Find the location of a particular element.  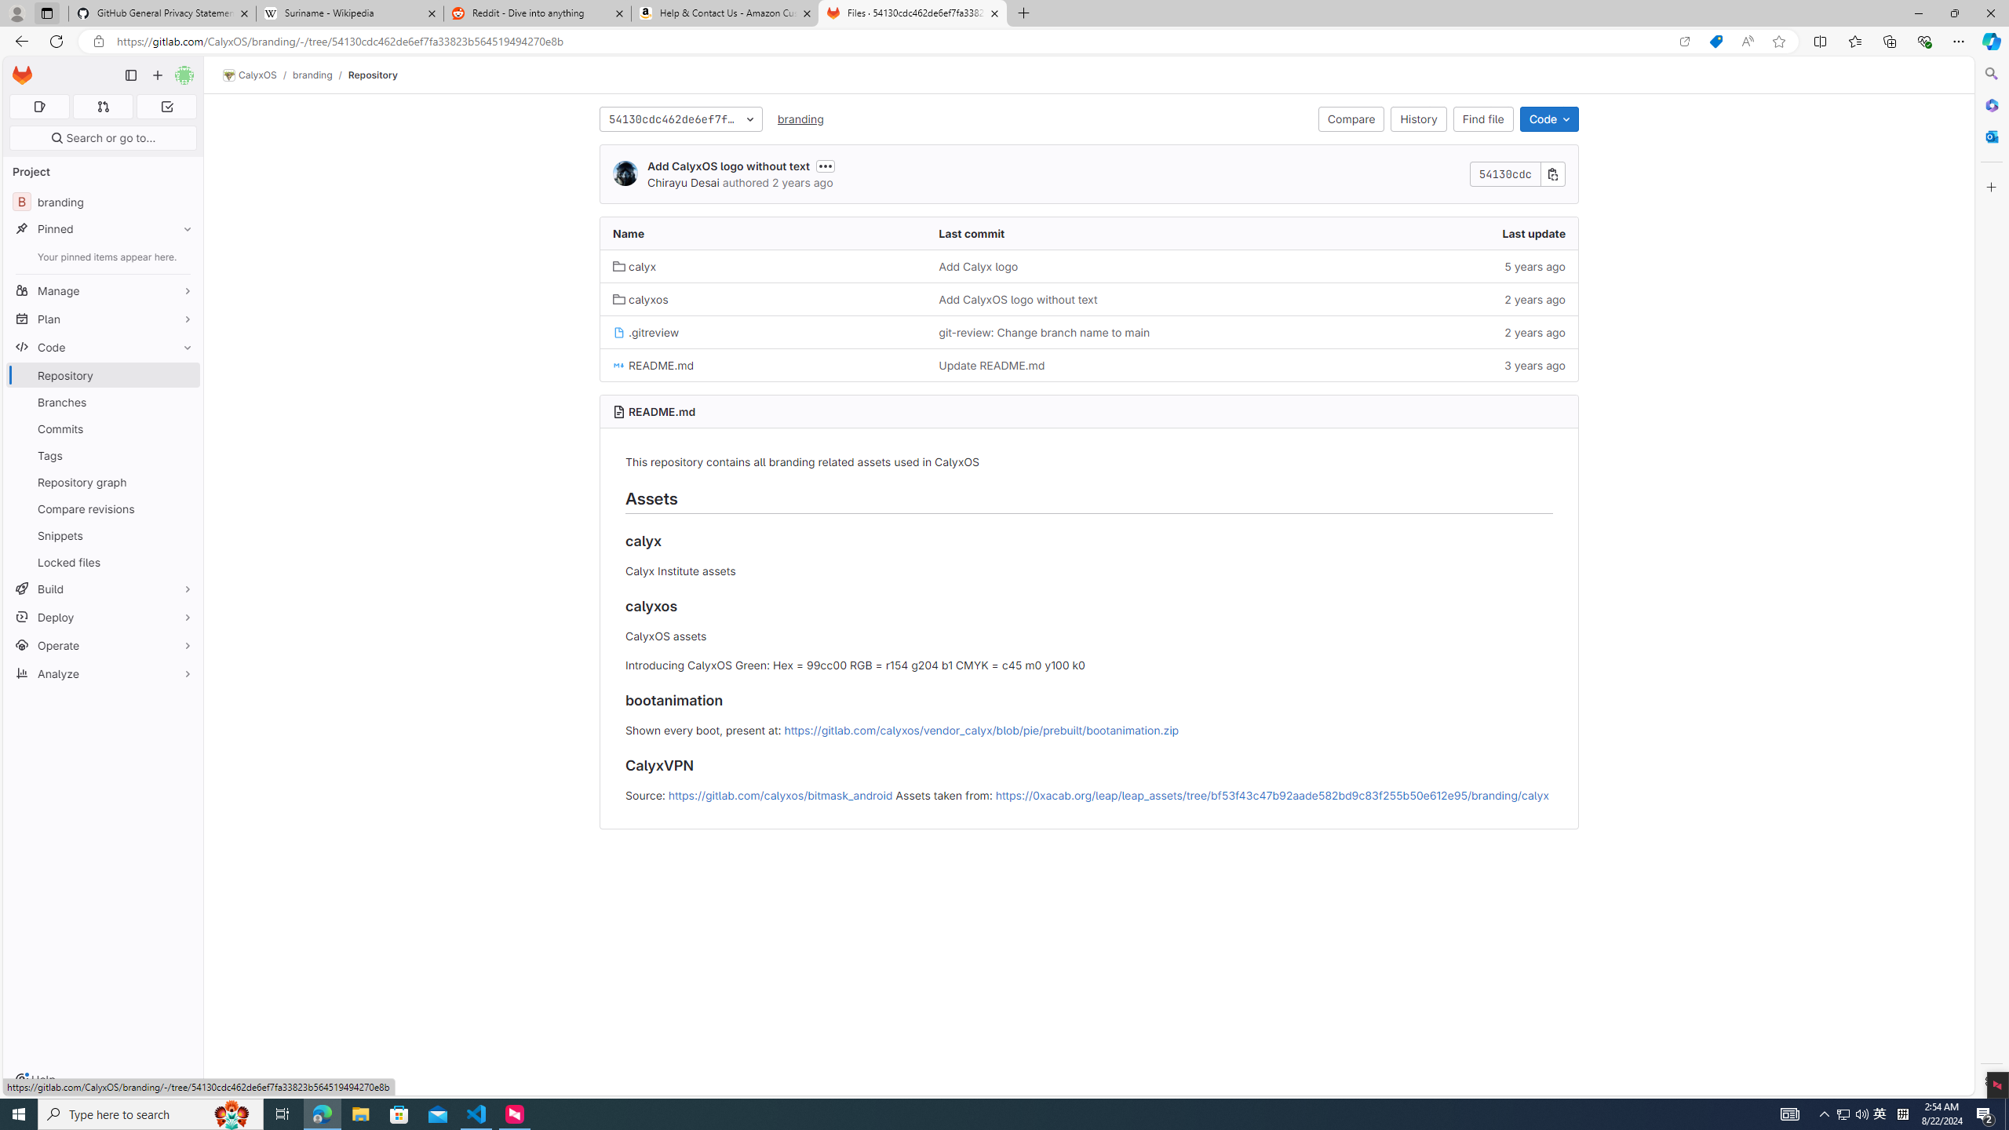

Reddit - Dive into anything is located at coordinates (538, 13).